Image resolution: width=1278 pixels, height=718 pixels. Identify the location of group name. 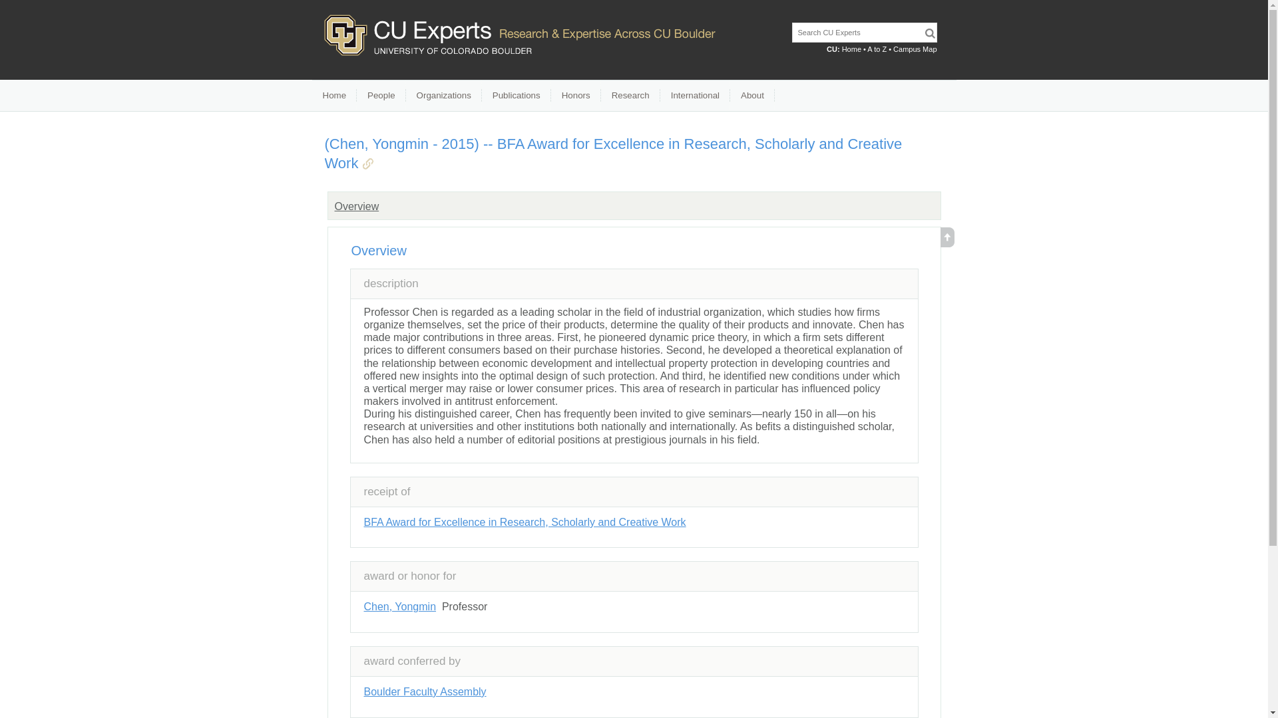
(355, 206).